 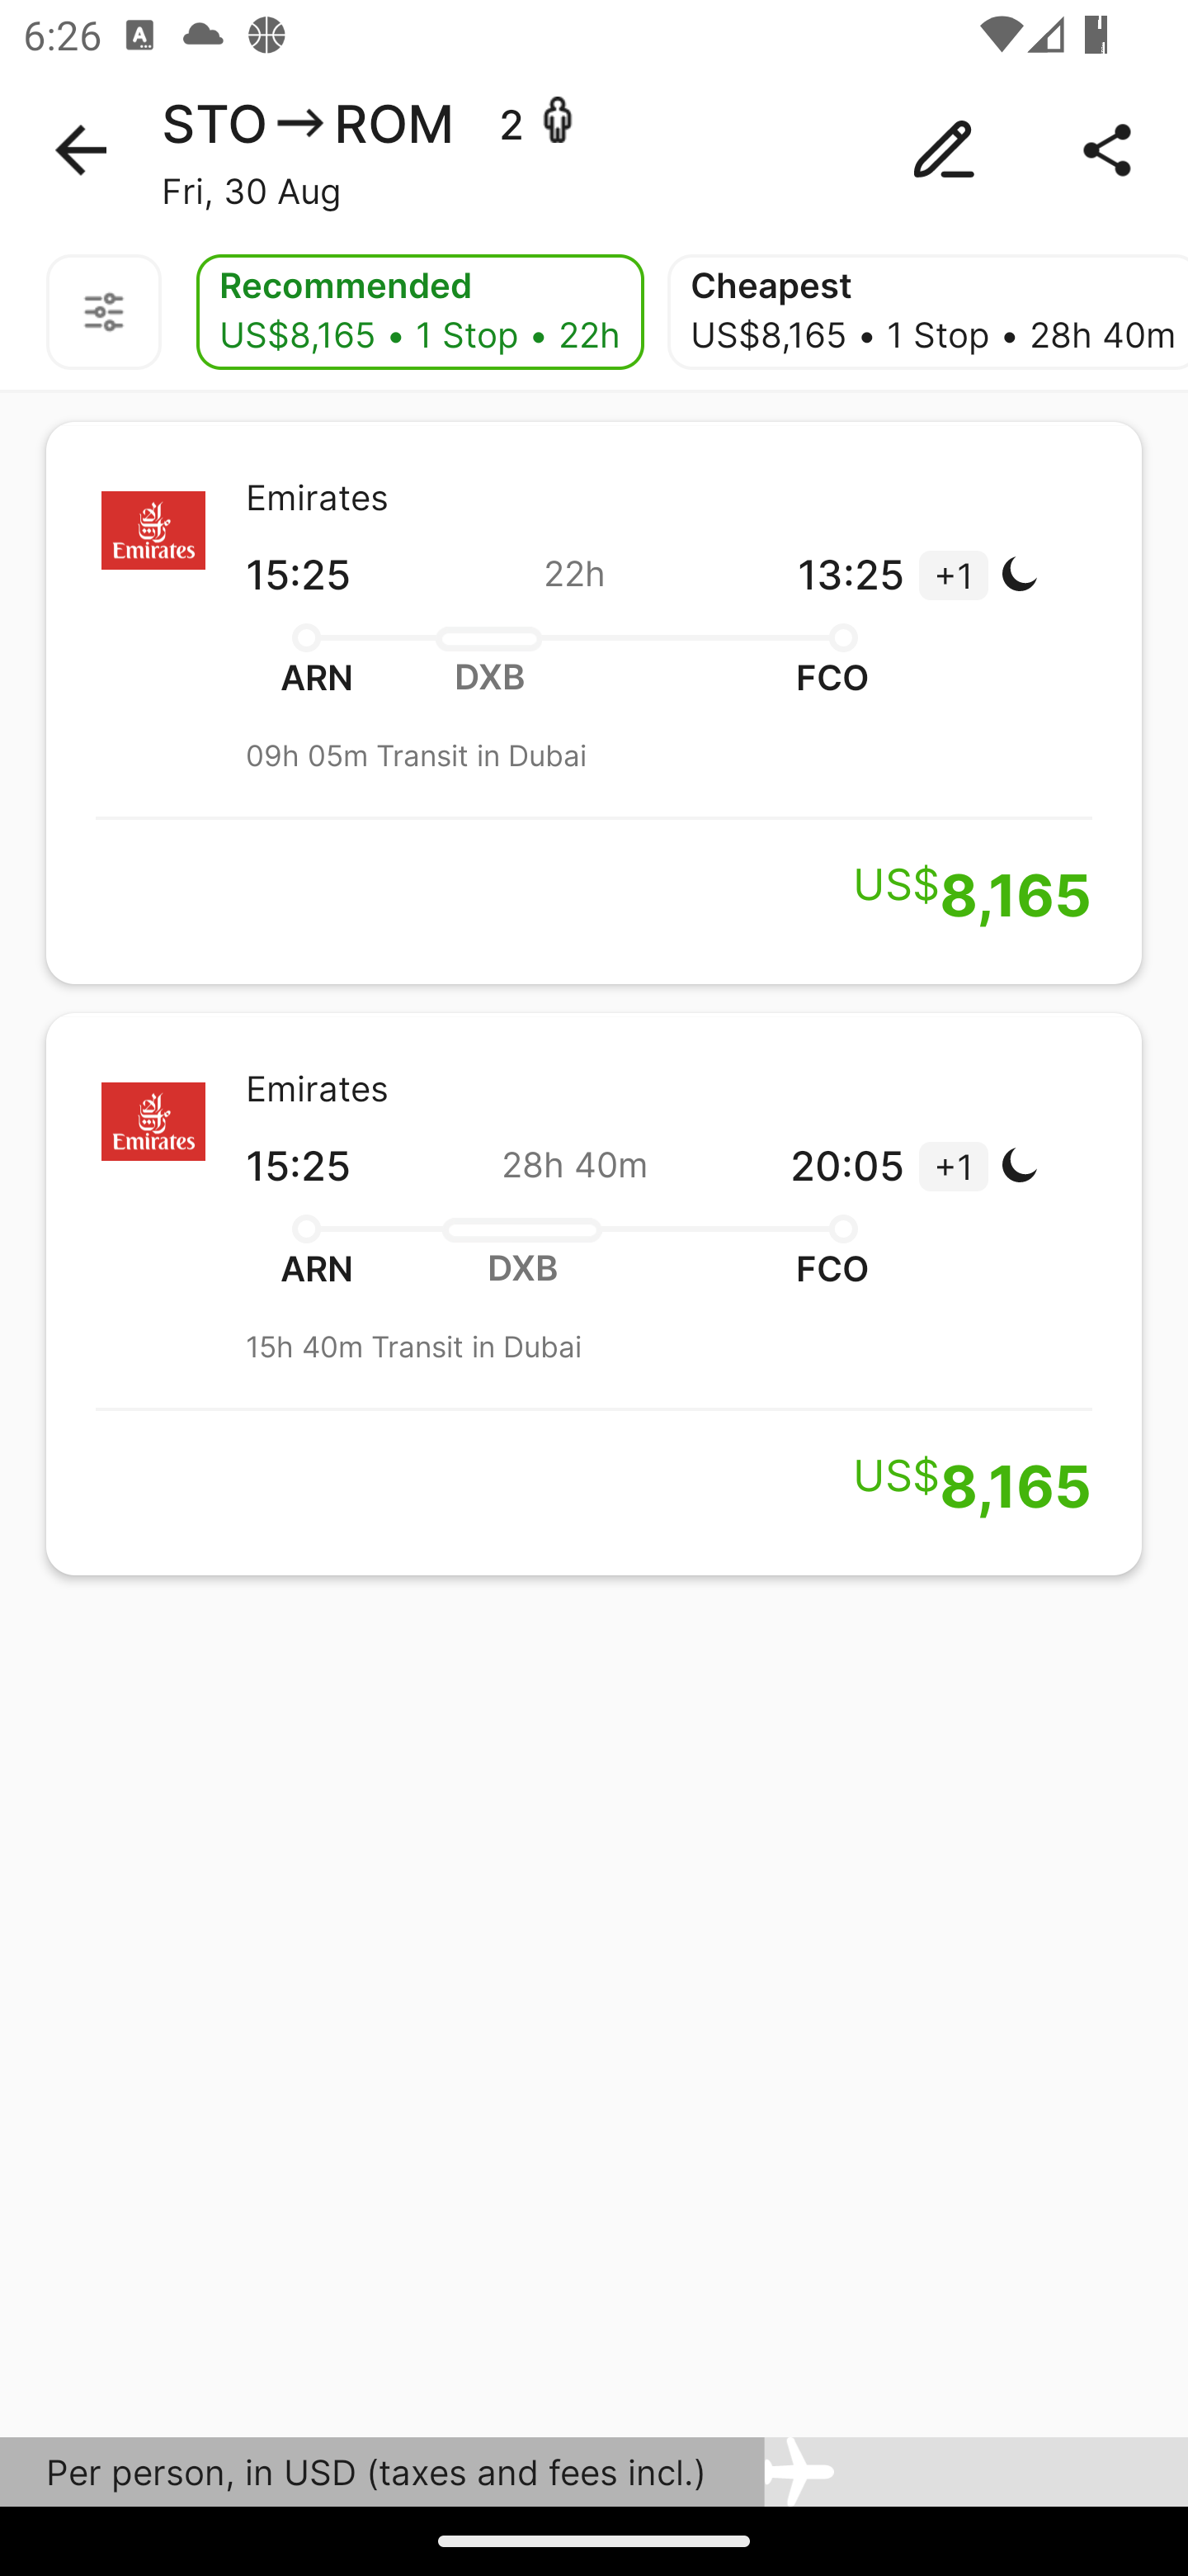 I want to click on Cheapest US$8,165 • 1 Stop • 28h 40m, so click(x=927, y=312).